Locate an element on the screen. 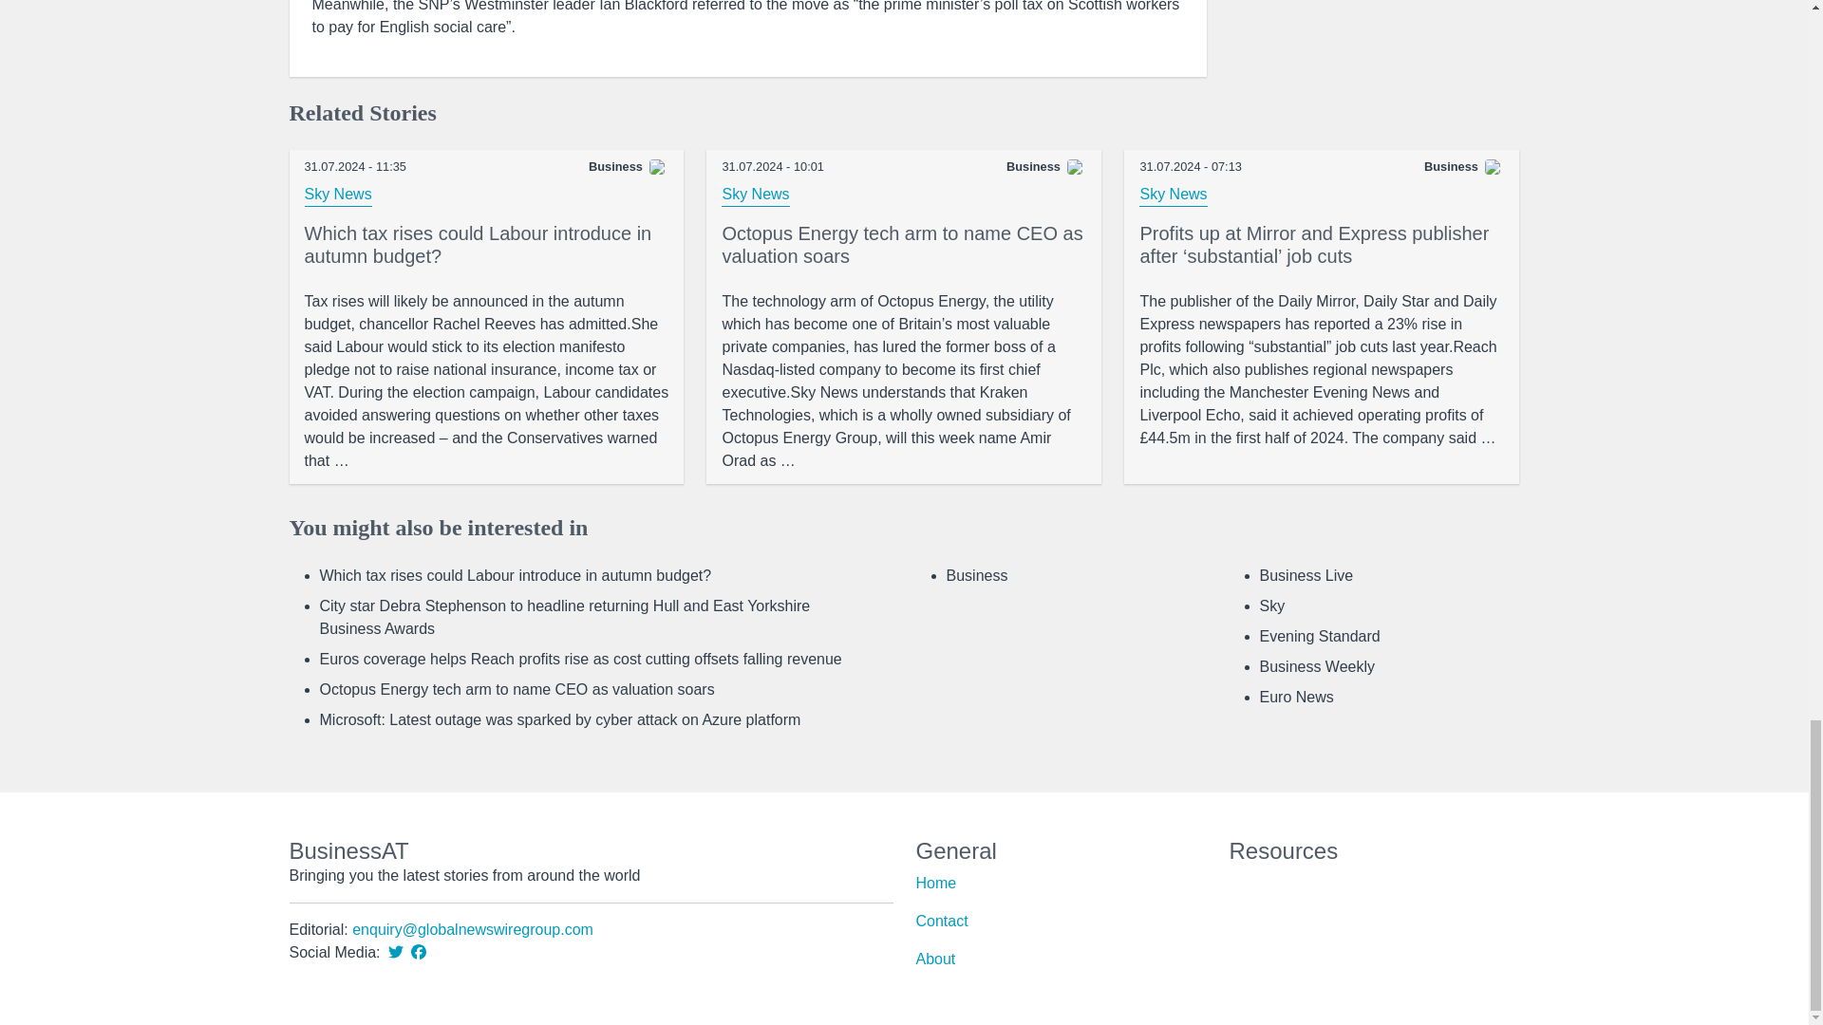 The width and height of the screenshot is (1823, 1025). Euro News is located at coordinates (1295, 697).